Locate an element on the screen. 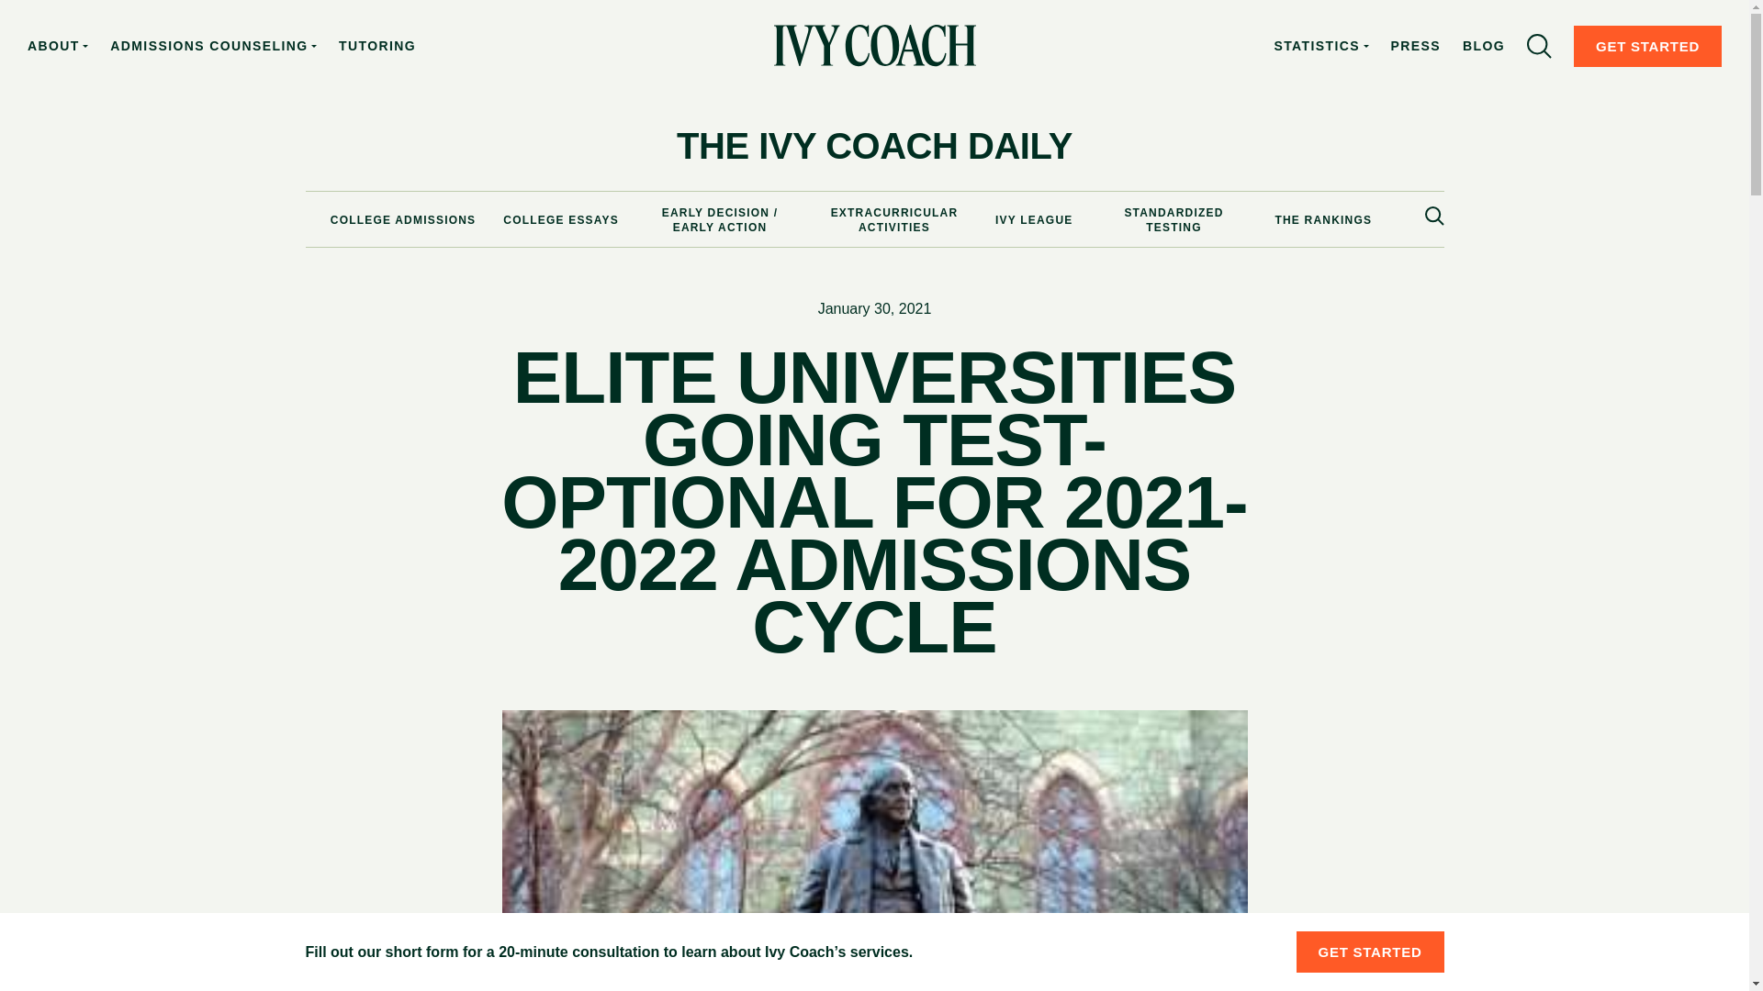 This screenshot has width=1763, height=991. GET STARTED is located at coordinates (1647, 46).